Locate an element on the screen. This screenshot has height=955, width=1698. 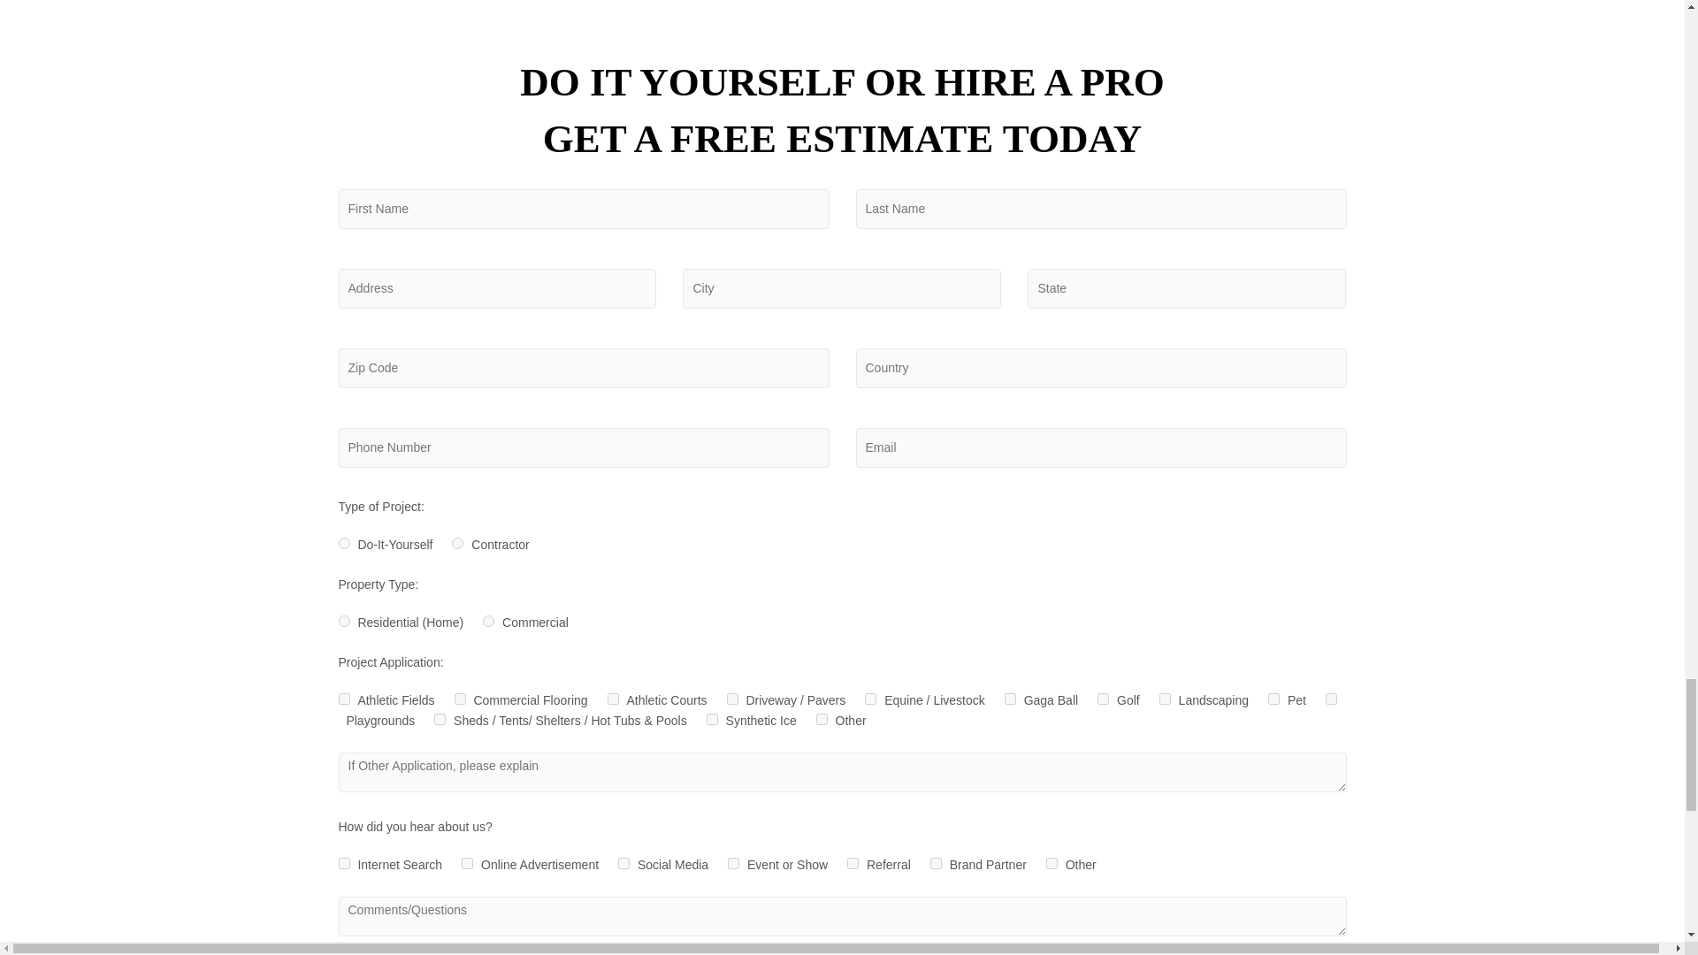
Athletic Courts is located at coordinates (614, 699).